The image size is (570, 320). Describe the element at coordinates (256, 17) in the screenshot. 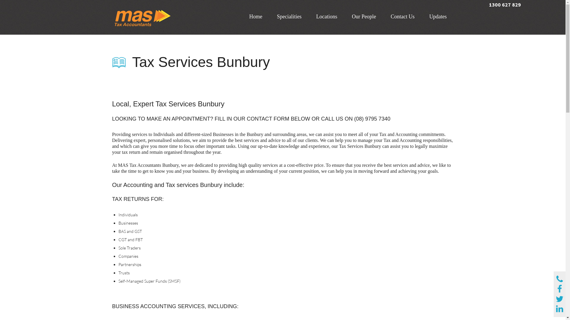

I see `Home` at that location.